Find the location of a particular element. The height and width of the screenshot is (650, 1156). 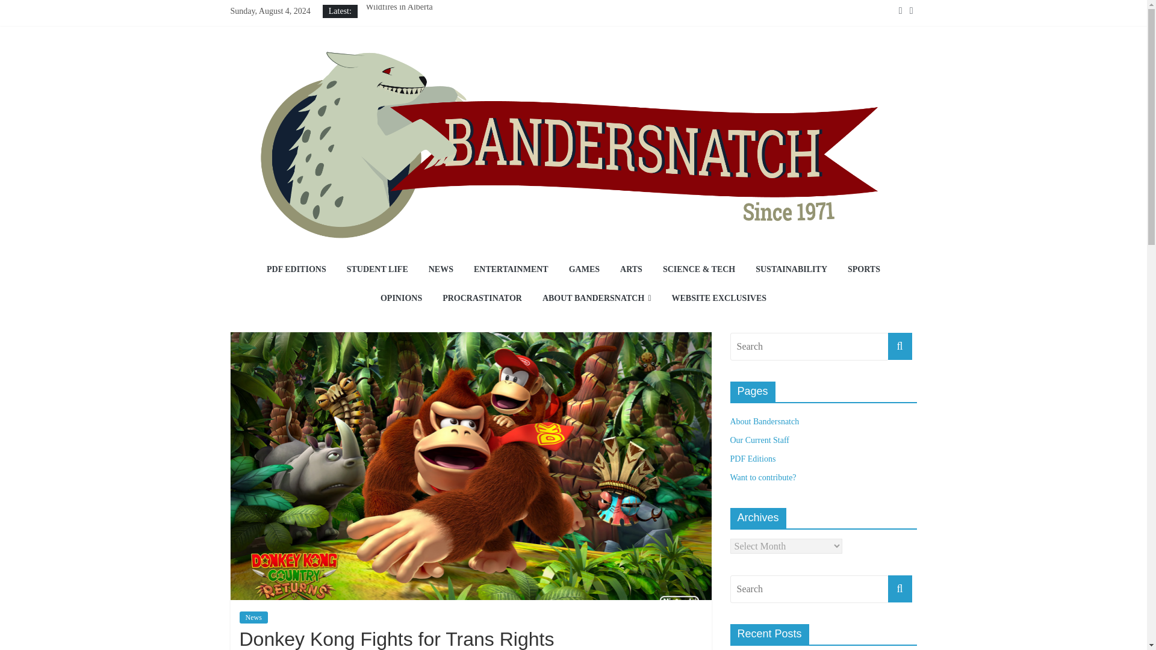

Wildfires in Alberta is located at coordinates (399, 7).